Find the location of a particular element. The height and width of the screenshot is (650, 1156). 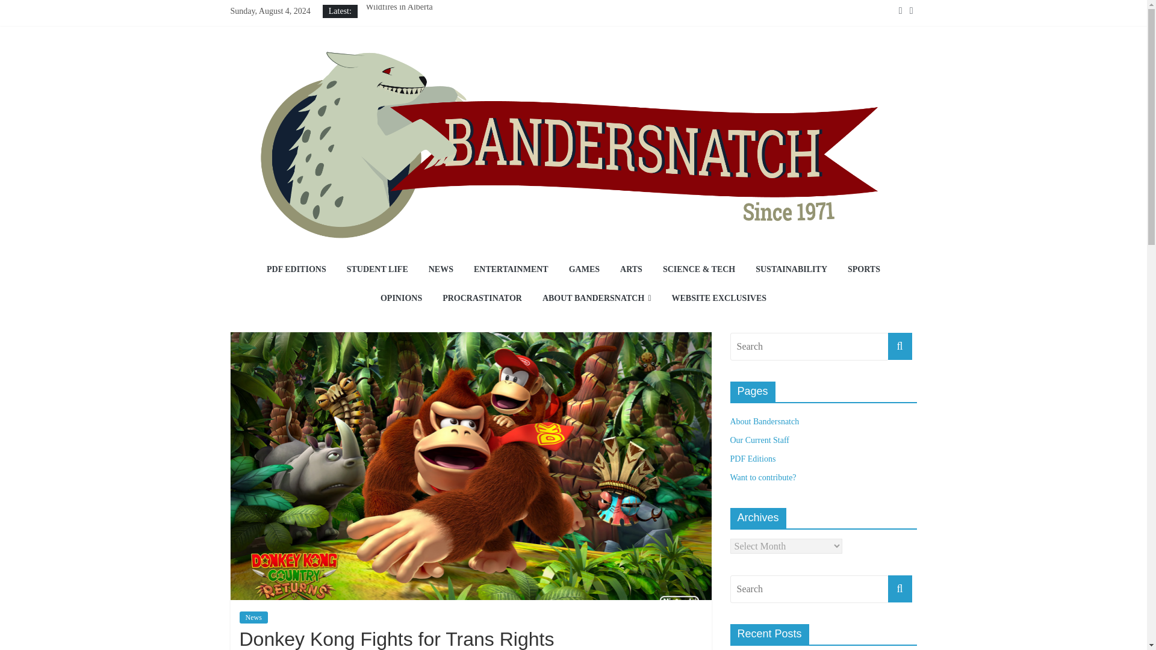

Wildfires in Alberta is located at coordinates (399, 7).